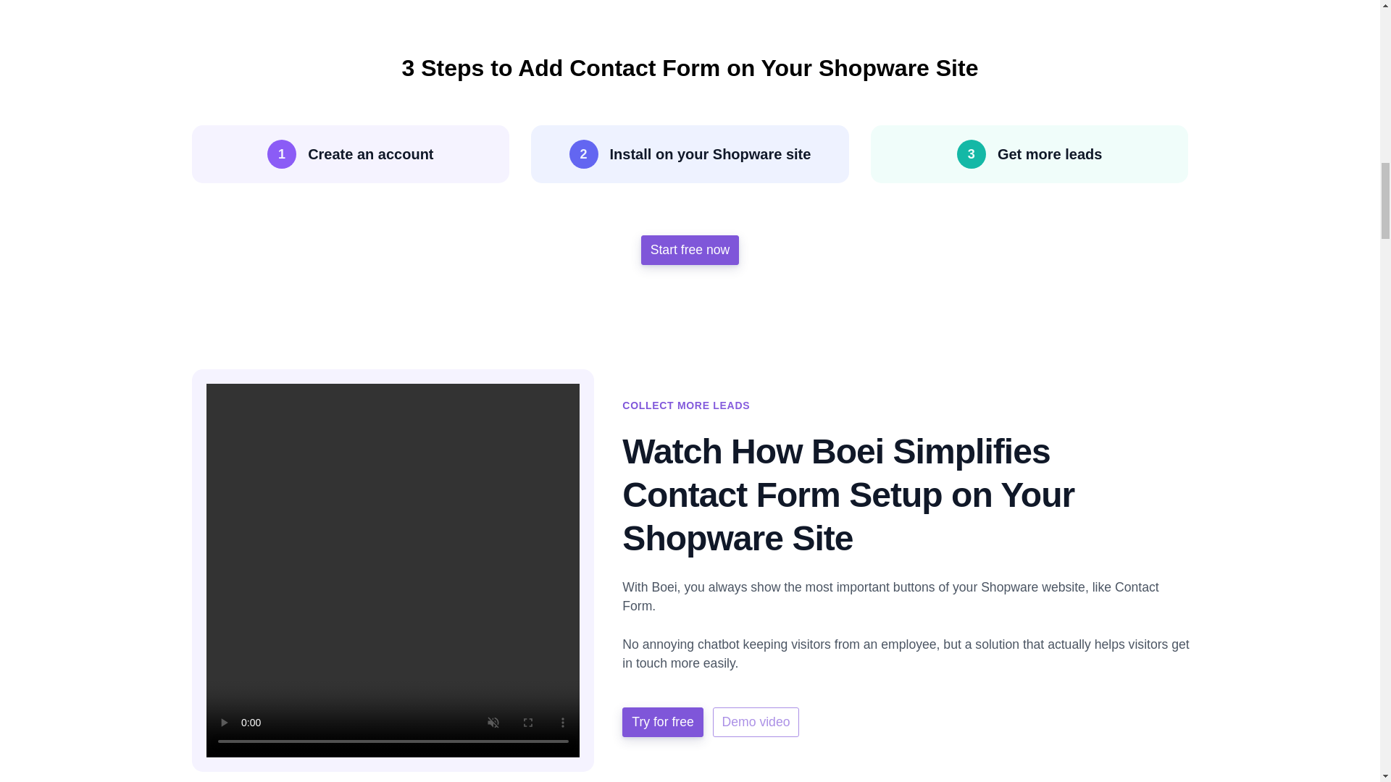  I want to click on Try for free, so click(662, 722).